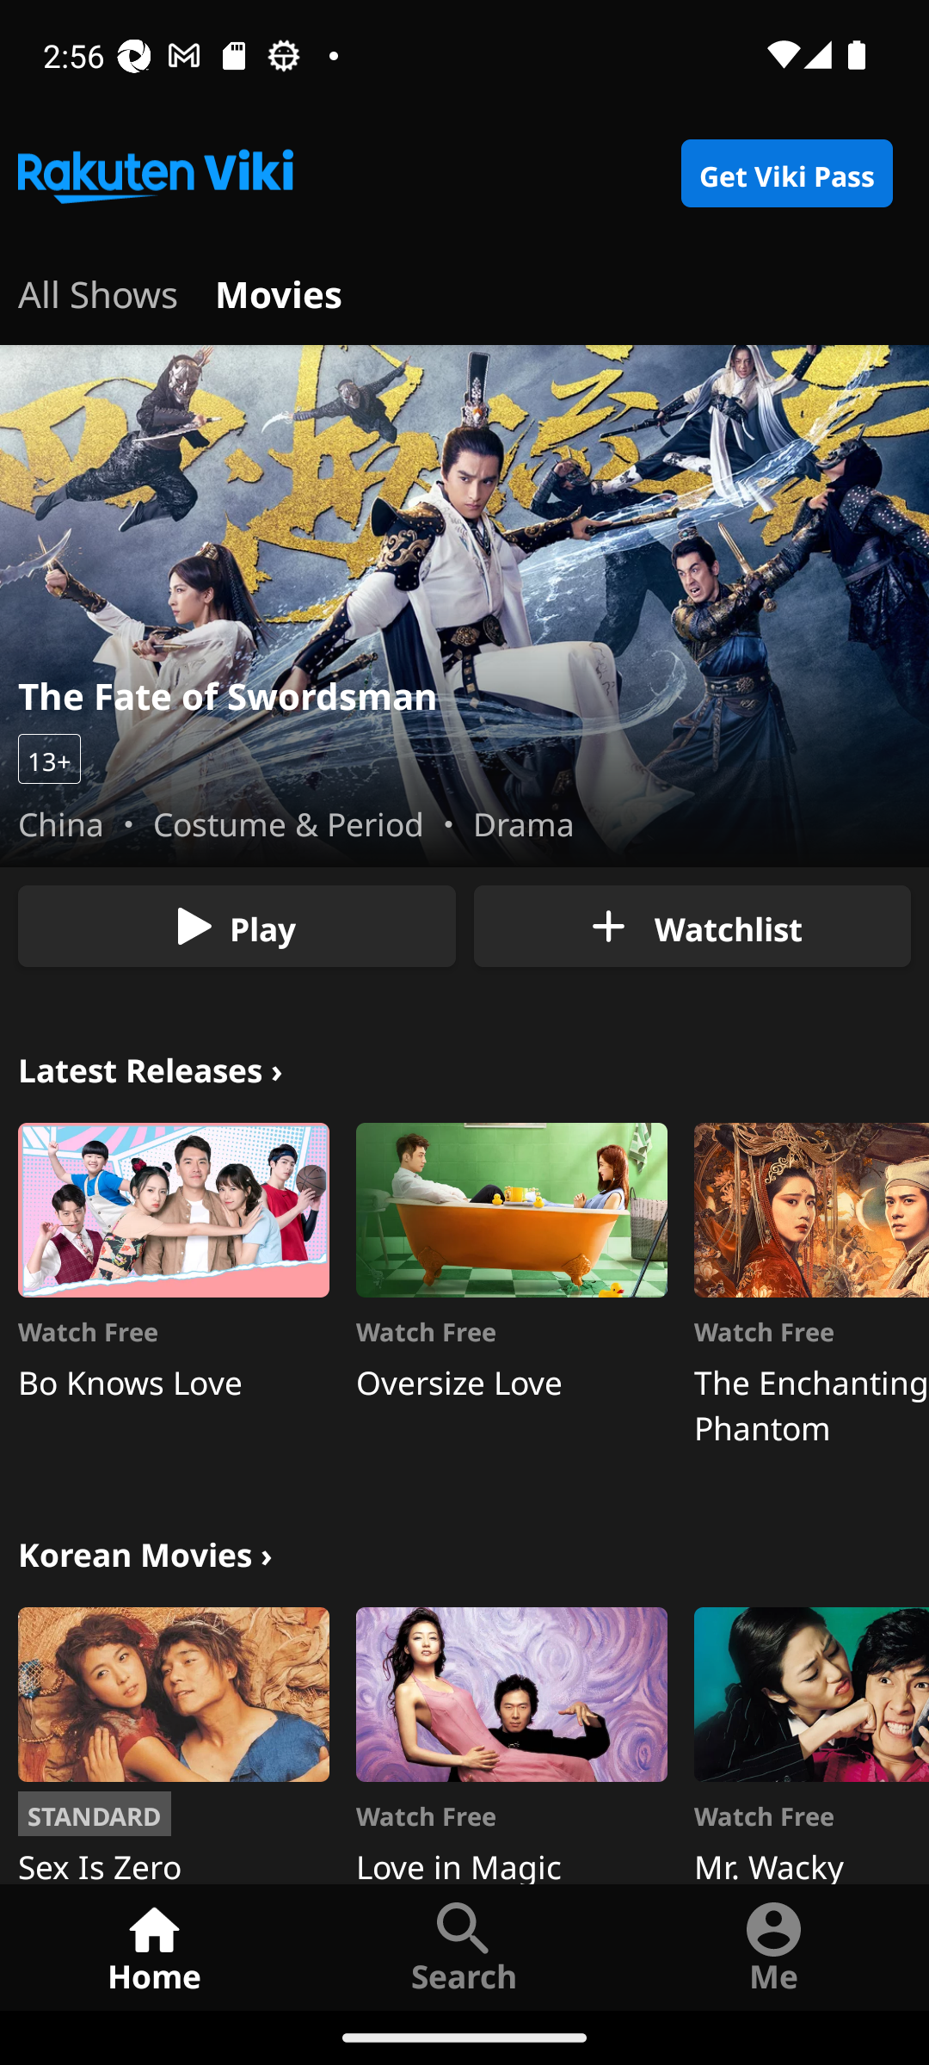 This screenshot has width=929, height=2065. I want to click on Latest Releases › latest_releases_movies, so click(150, 1067).